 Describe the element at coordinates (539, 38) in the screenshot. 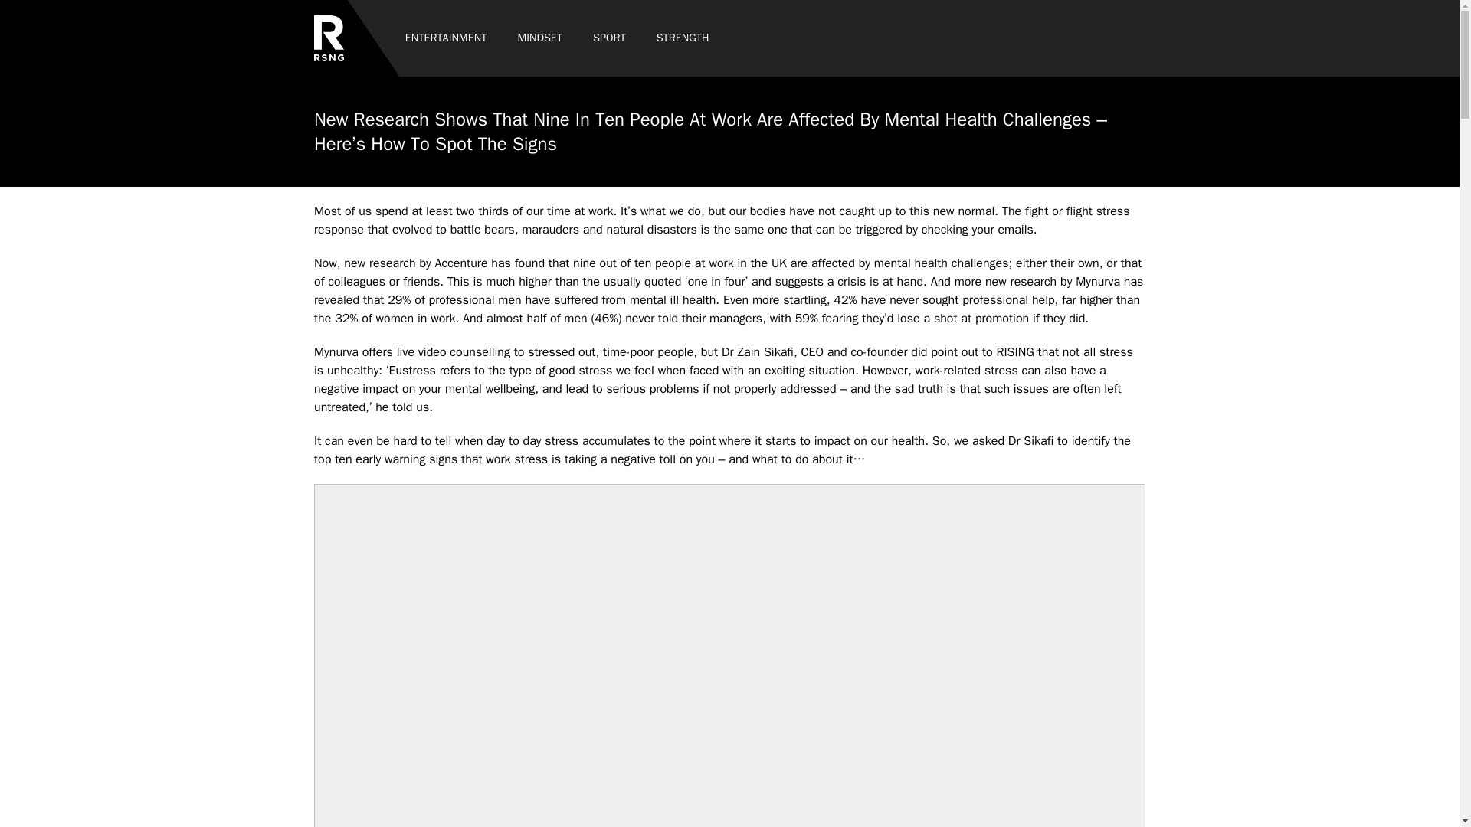

I see `MINDSET` at that location.